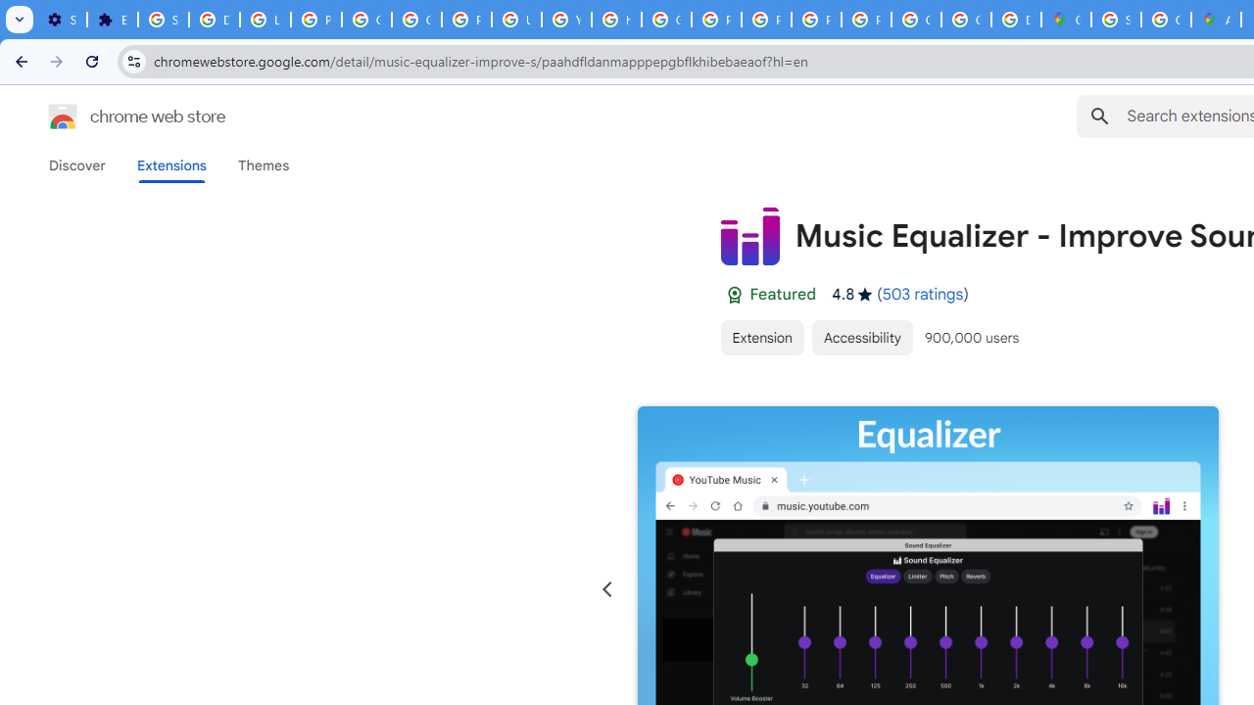 Image resolution: width=1254 pixels, height=705 pixels. What do you see at coordinates (116, 116) in the screenshot?
I see `Chrome Web Store logo chrome web store` at bounding box center [116, 116].